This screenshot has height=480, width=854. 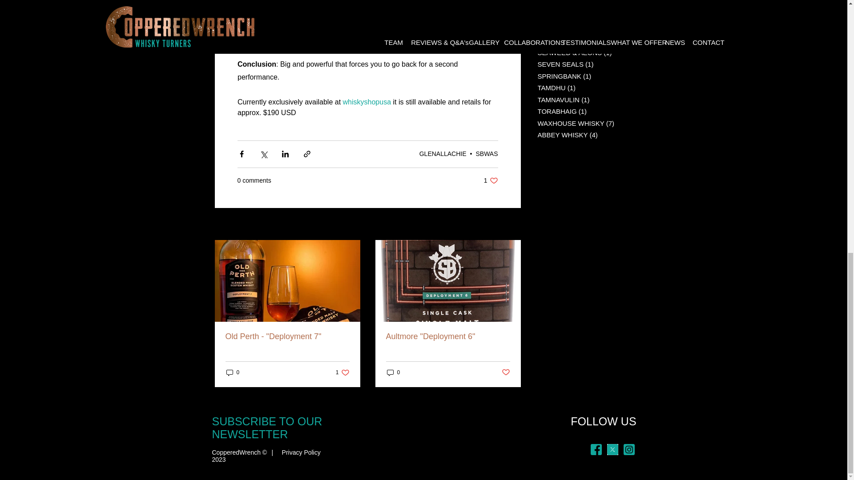 I want to click on See All, so click(x=511, y=224).